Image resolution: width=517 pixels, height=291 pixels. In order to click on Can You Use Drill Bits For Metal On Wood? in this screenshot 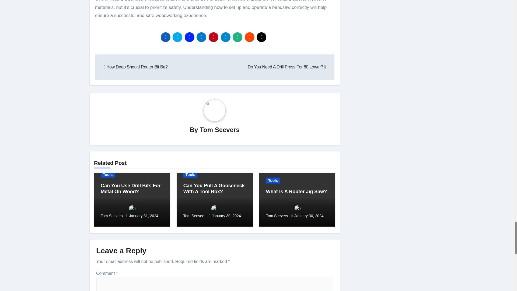, I will do `click(130, 189)`.